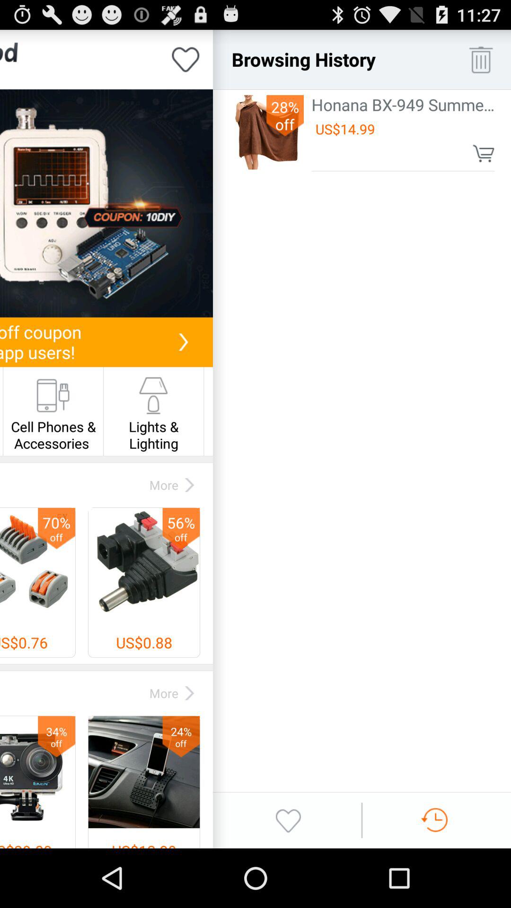 This screenshot has width=511, height=908. What do you see at coordinates (144, 772) in the screenshot?
I see `click on right corner image along with text  24 off at the bottom` at bounding box center [144, 772].